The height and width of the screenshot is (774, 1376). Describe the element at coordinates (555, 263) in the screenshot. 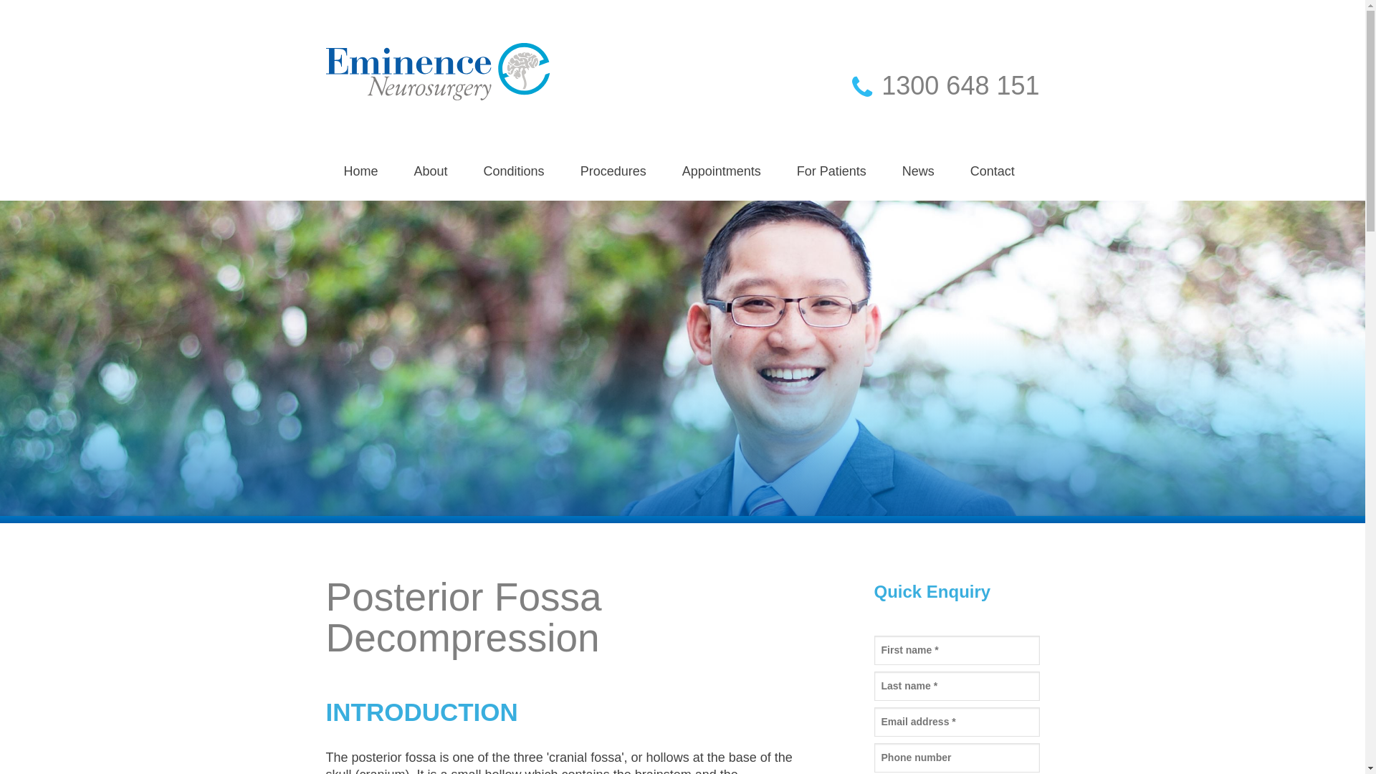

I see `Spinal` at that location.